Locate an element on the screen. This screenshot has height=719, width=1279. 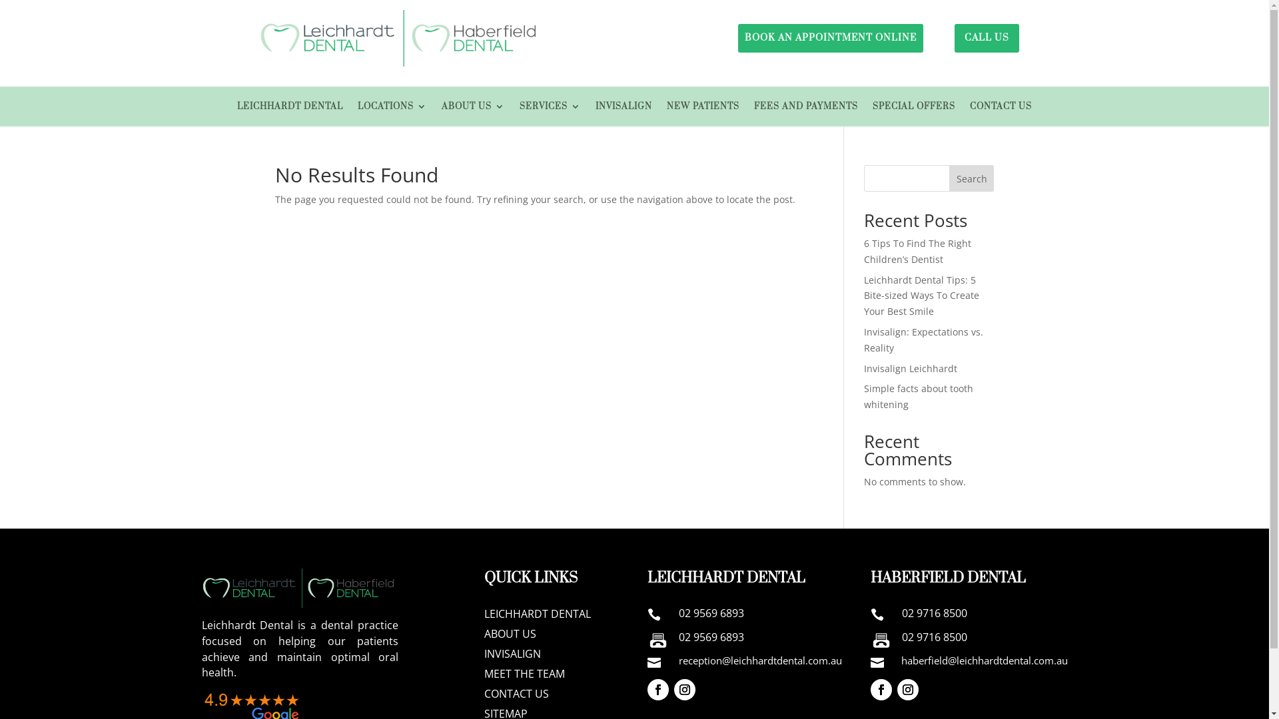
CALL US is located at coordinates (986, 37).